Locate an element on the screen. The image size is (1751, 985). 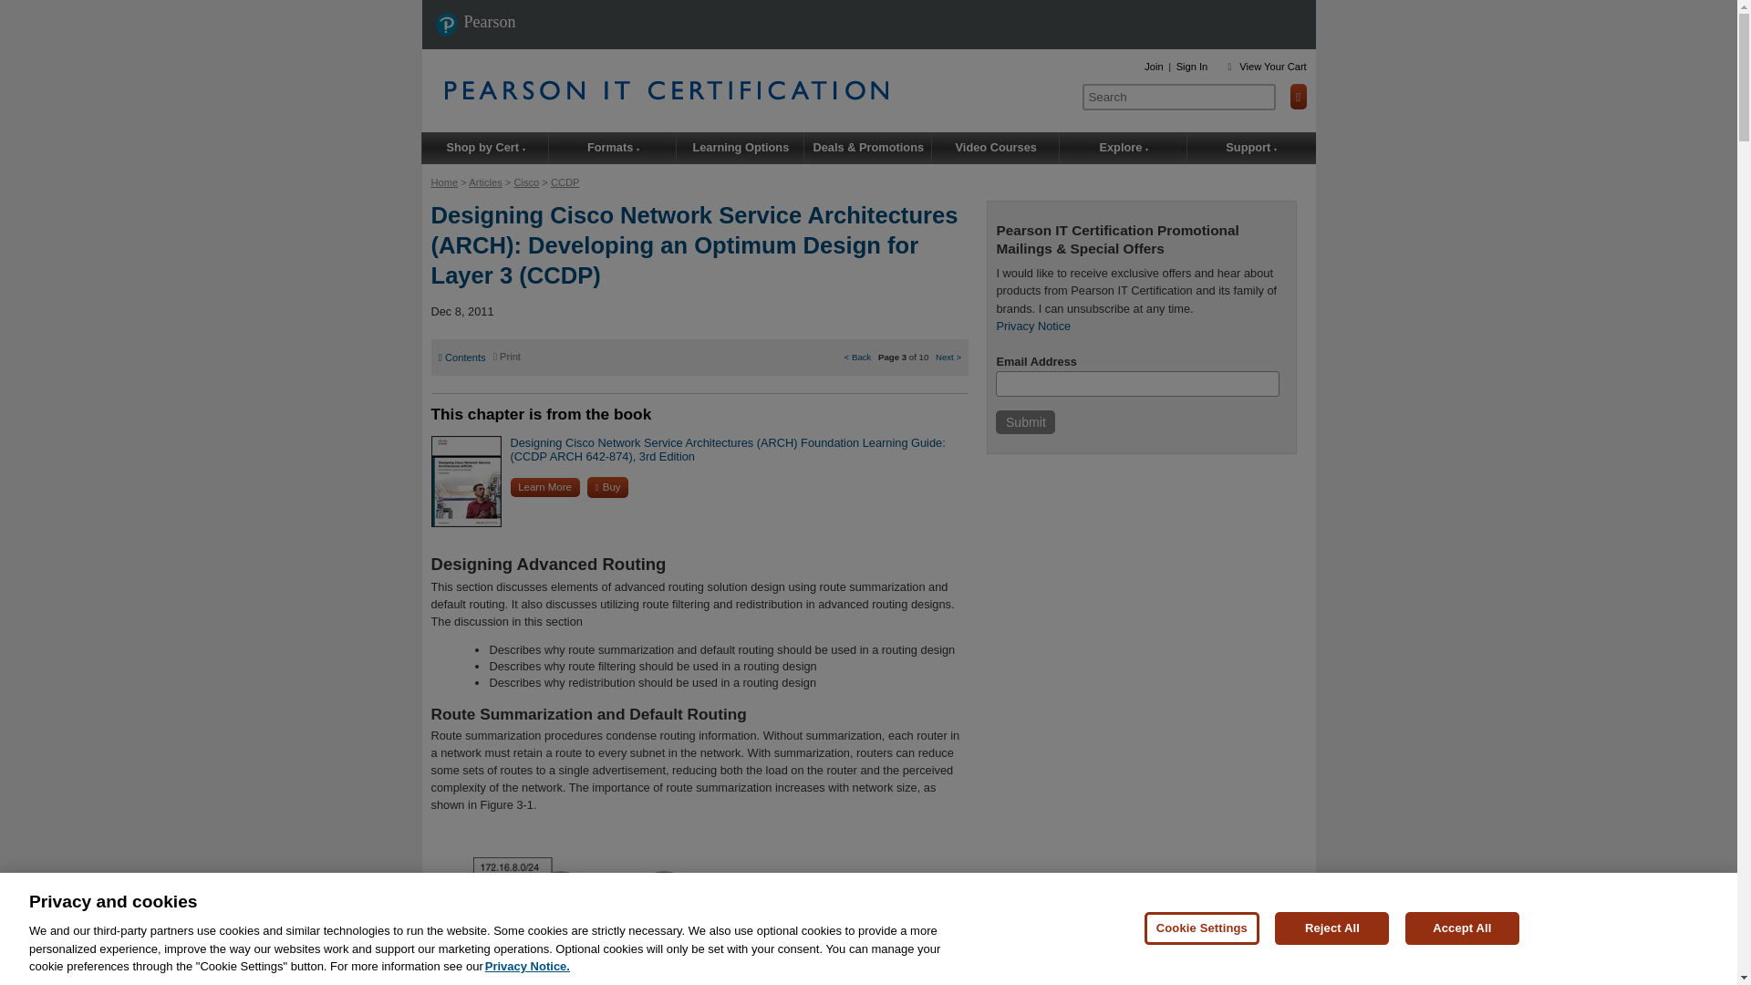
CCDP is located at coordinates (565, 182).